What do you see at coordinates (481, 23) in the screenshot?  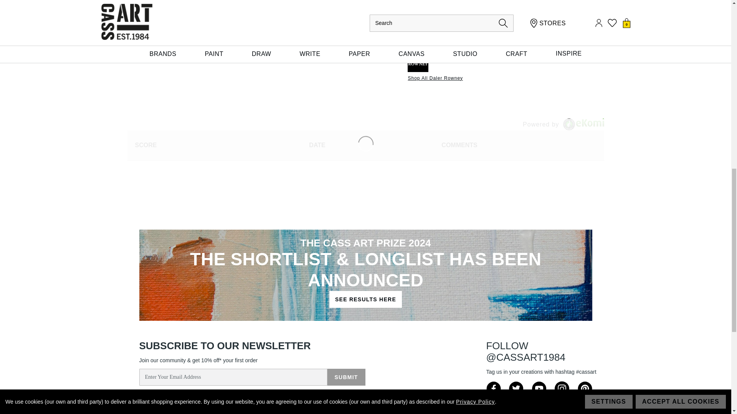 I see `Email` at bounding box center [481, 23].